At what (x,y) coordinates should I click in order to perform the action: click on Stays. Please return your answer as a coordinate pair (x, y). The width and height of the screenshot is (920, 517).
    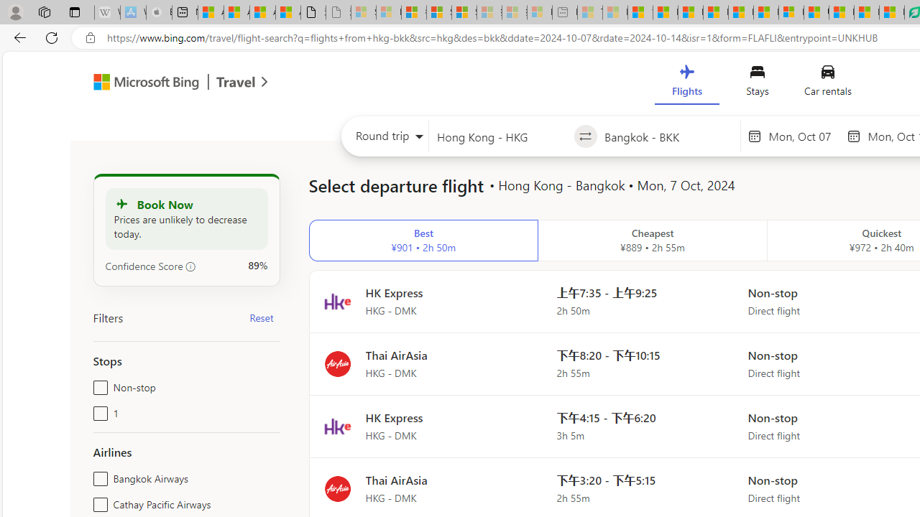
    Looking at the image, I should click on (758, 83).